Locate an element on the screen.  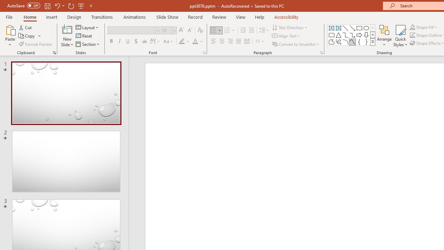
Vertical Text Box is located at coordinates (339, 28).